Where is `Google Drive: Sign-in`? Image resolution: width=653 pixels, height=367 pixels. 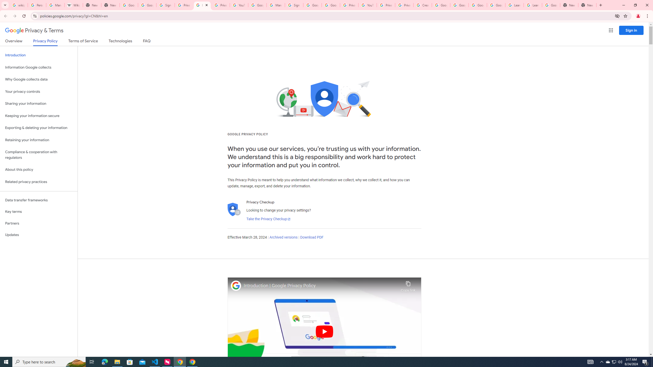
Google Drive: Sign-in is located at coordinates (147, 5).